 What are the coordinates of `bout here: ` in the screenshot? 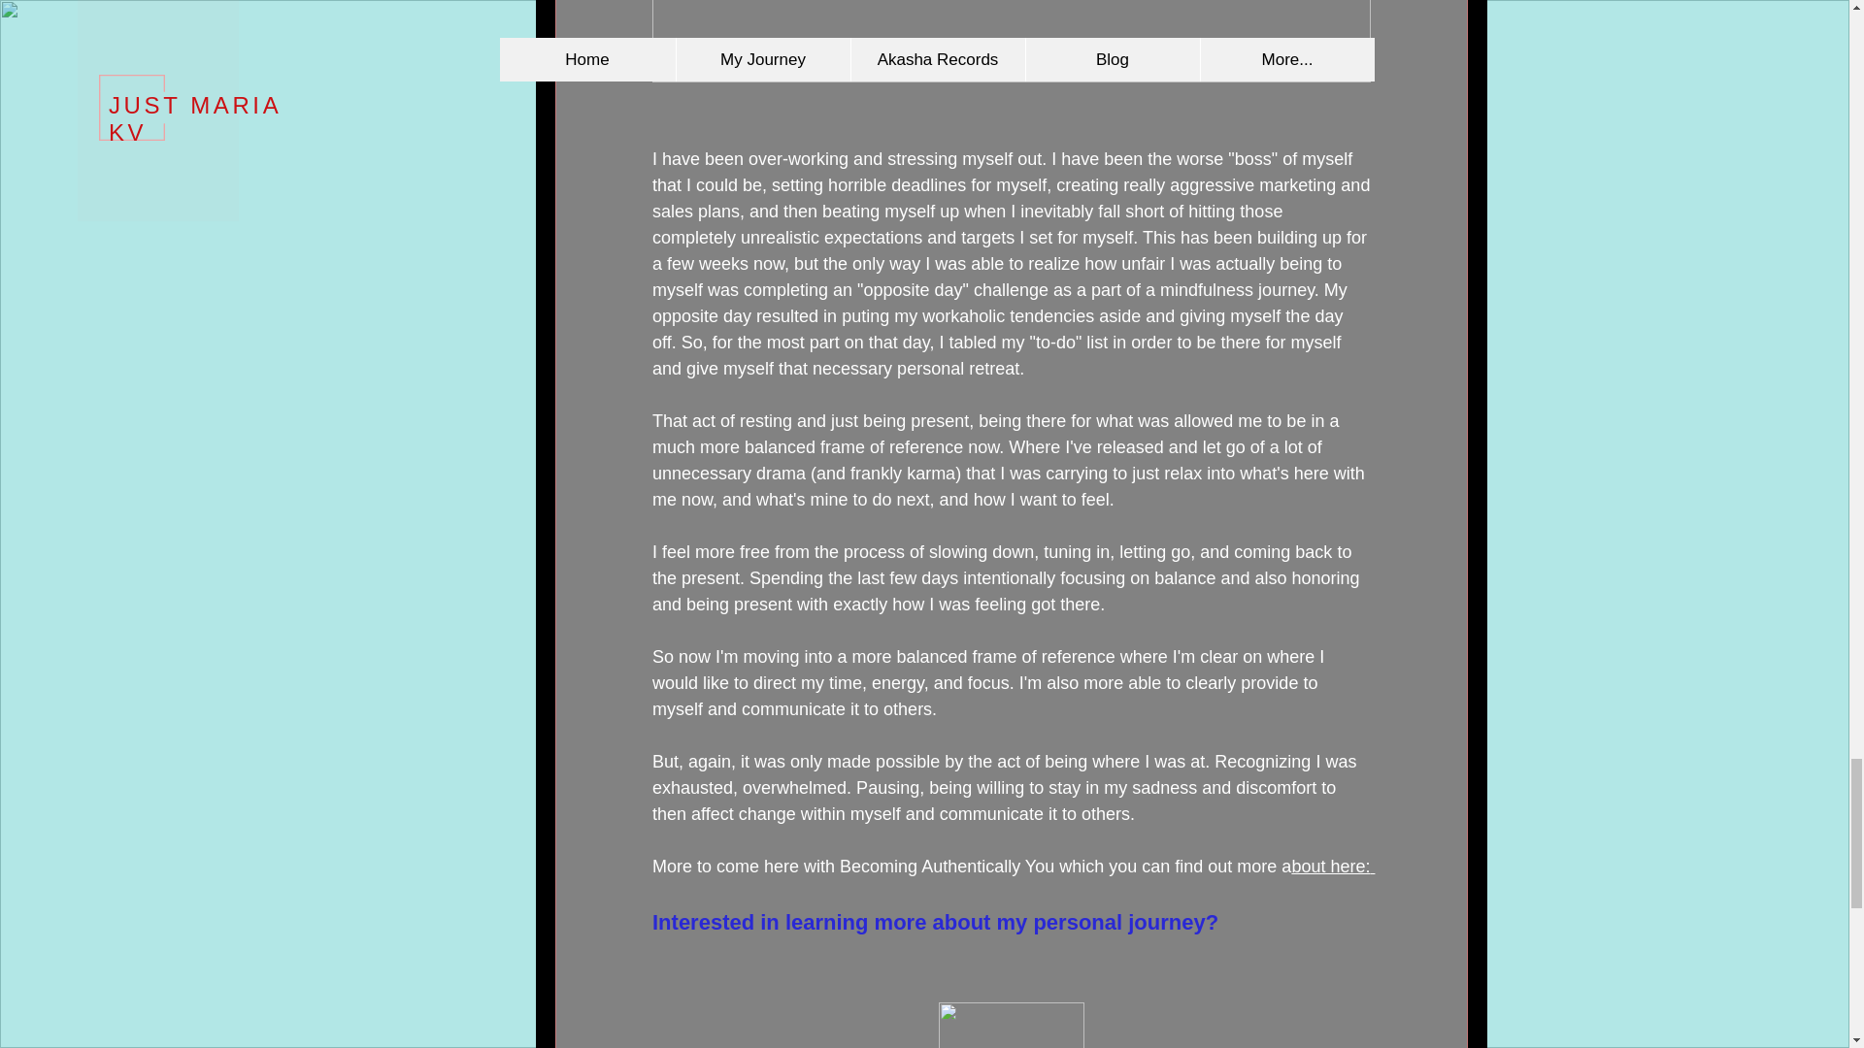 It's located at (1333, 866).